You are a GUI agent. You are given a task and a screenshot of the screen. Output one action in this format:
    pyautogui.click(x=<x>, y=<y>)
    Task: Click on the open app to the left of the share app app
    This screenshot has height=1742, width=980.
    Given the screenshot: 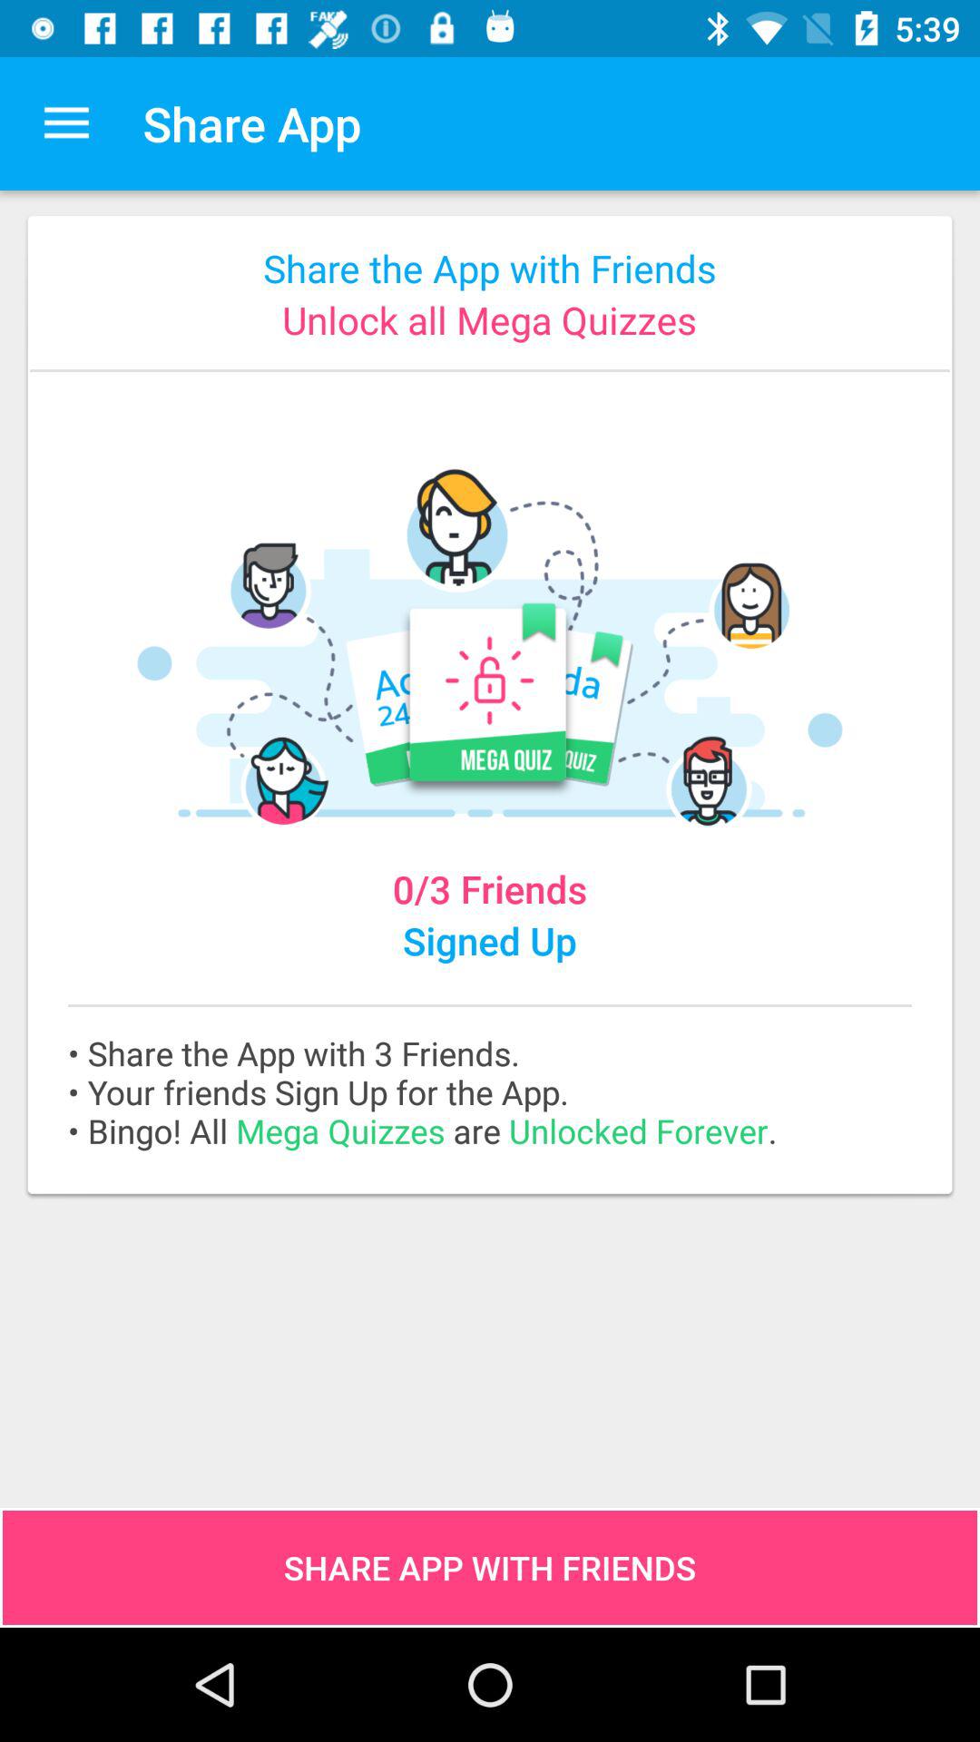 What is the action you would take?
    pyautogui.click(x=66, y=123)
    